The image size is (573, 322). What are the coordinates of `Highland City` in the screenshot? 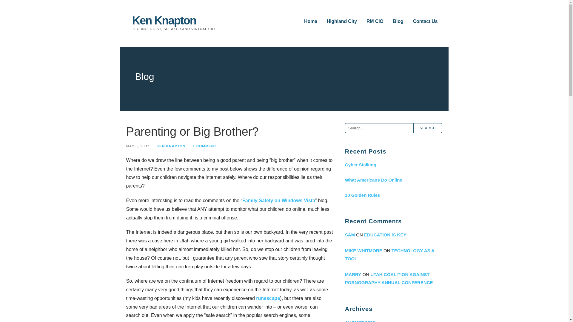 It's located at (342, 21).